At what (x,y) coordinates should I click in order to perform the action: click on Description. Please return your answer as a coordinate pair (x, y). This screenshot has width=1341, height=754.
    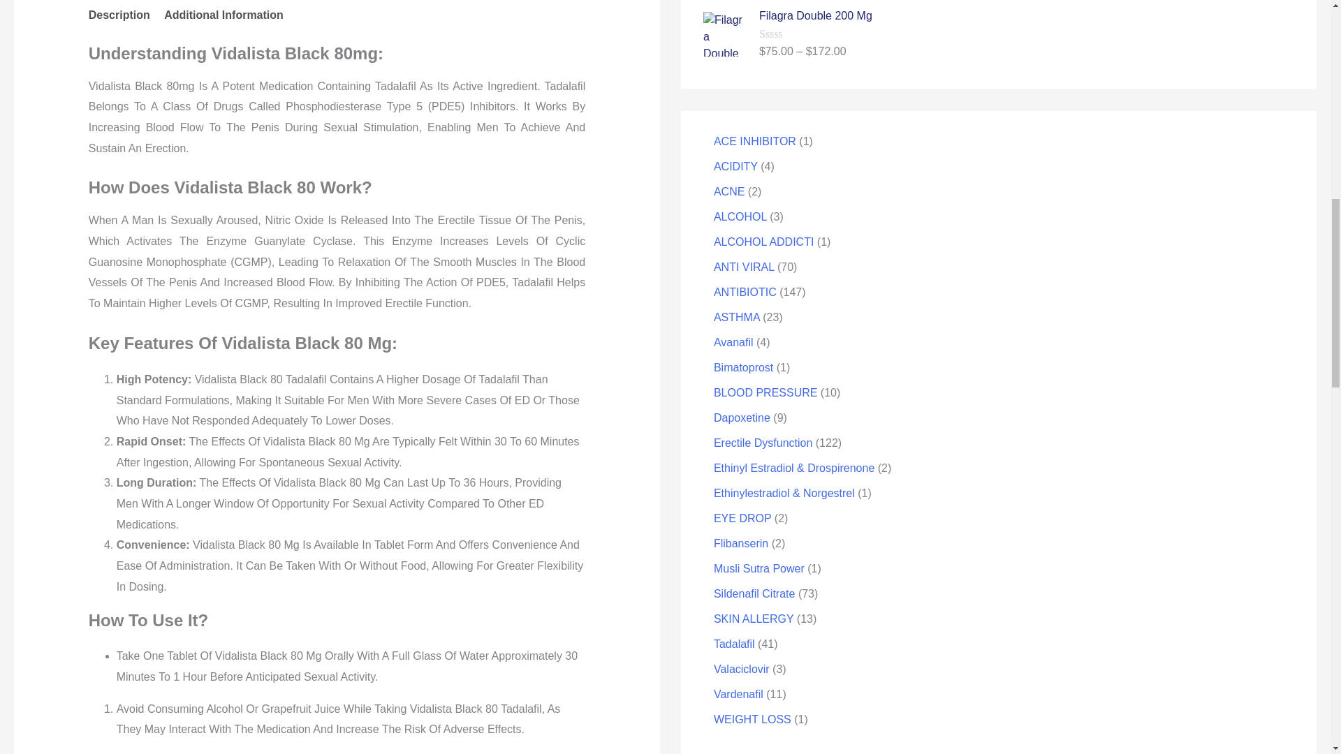
    Looking at the image, I should click on (119, 15).